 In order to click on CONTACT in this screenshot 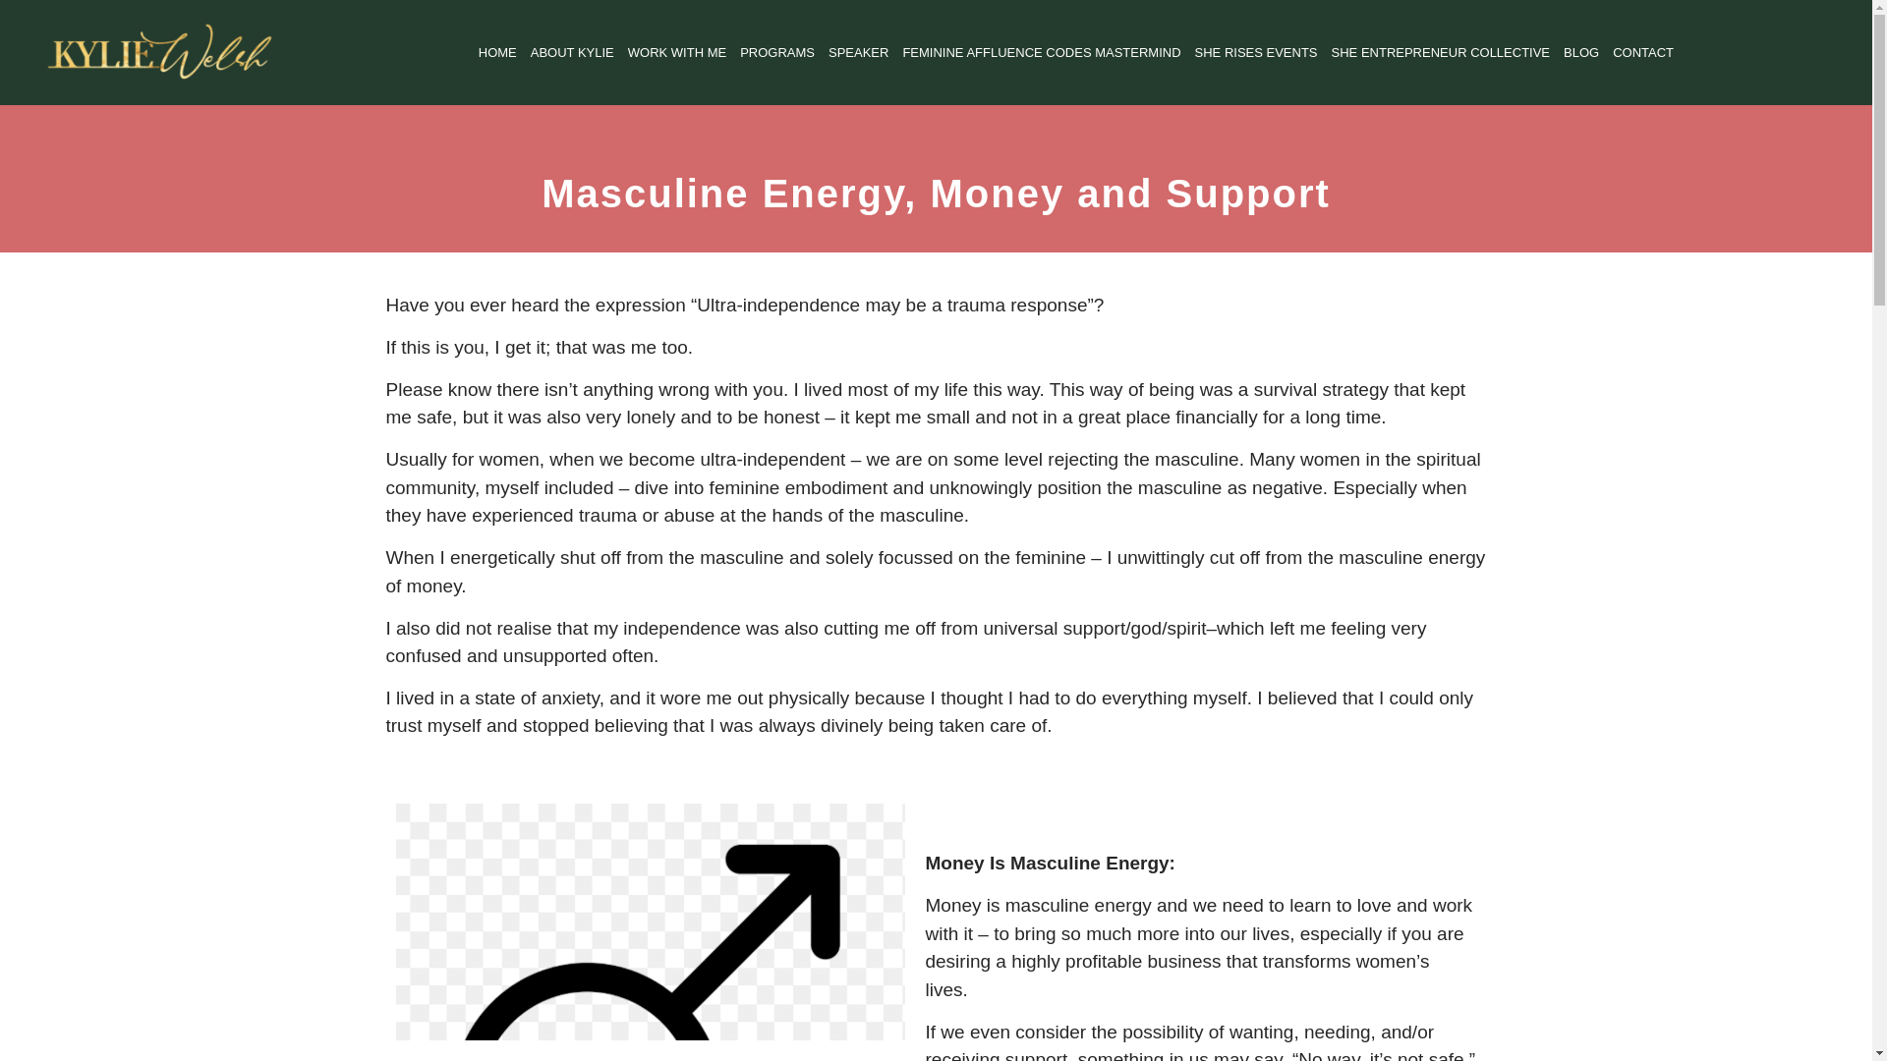, I will do `click(1643, 53)`.